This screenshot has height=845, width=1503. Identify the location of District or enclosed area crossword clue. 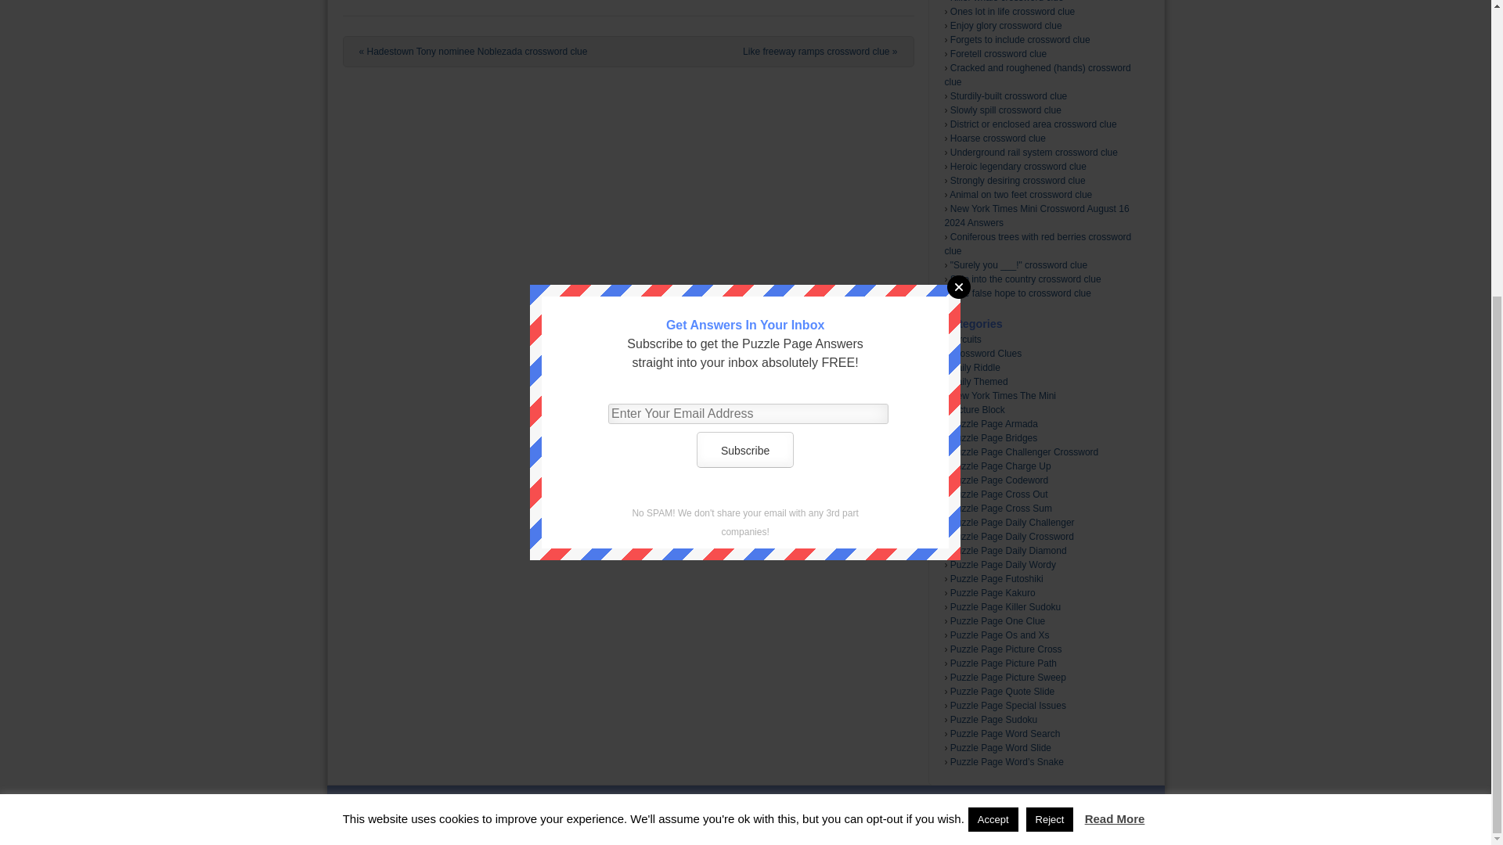
(1033, 124).